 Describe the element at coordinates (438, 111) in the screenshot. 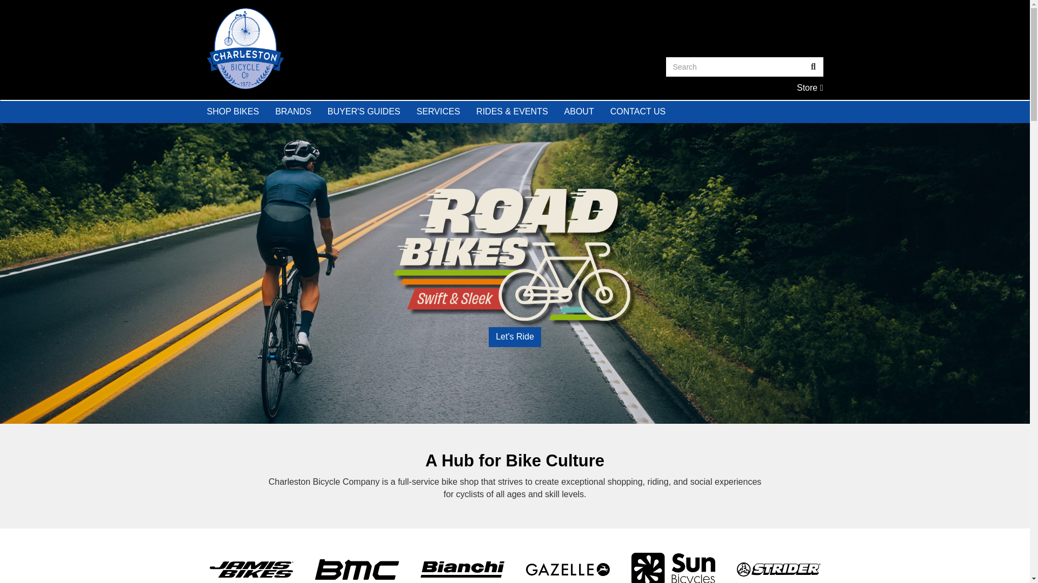

I see `SERVICES` at that location.